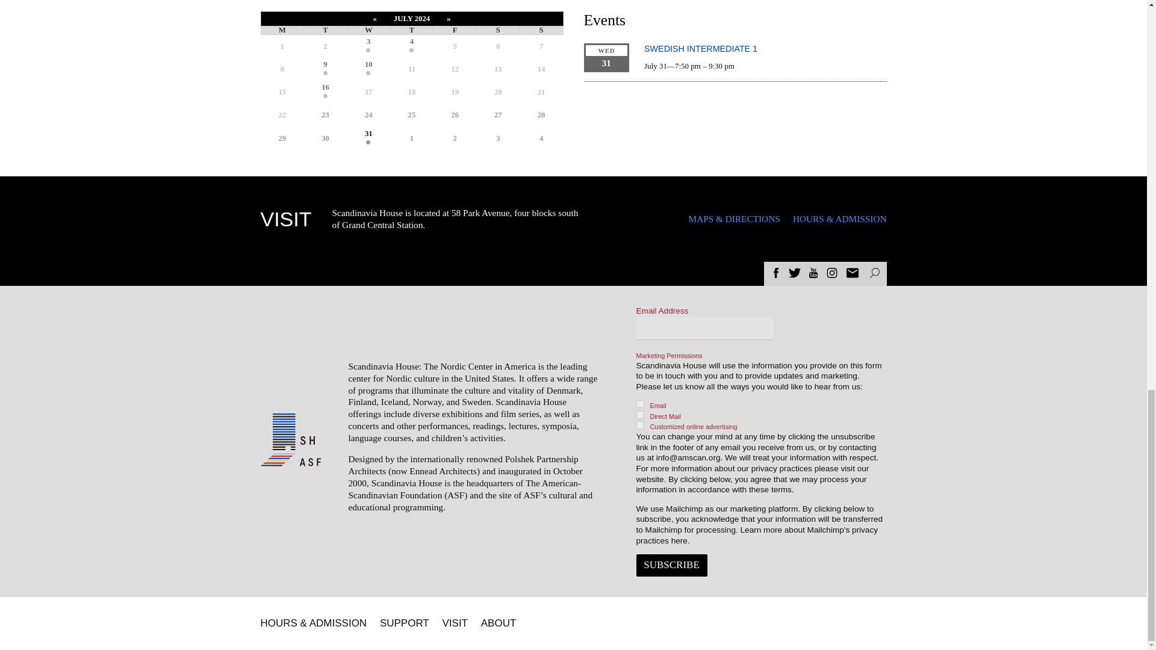 This screenshot has width=1156, height=650. Describe the element at coordinates (874, 273) in the screenshot. I see `Search` at that location.